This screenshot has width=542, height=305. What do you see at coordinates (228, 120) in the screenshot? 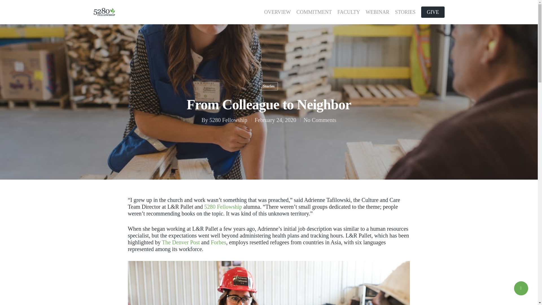
I see `5280 Fellowship` at bounding box center [228, 120].